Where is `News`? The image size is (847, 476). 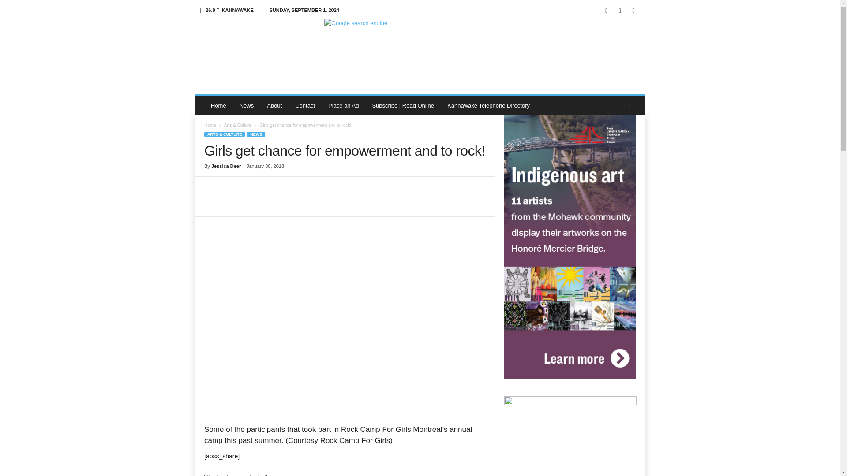
News is located at coordinates (247, 106).